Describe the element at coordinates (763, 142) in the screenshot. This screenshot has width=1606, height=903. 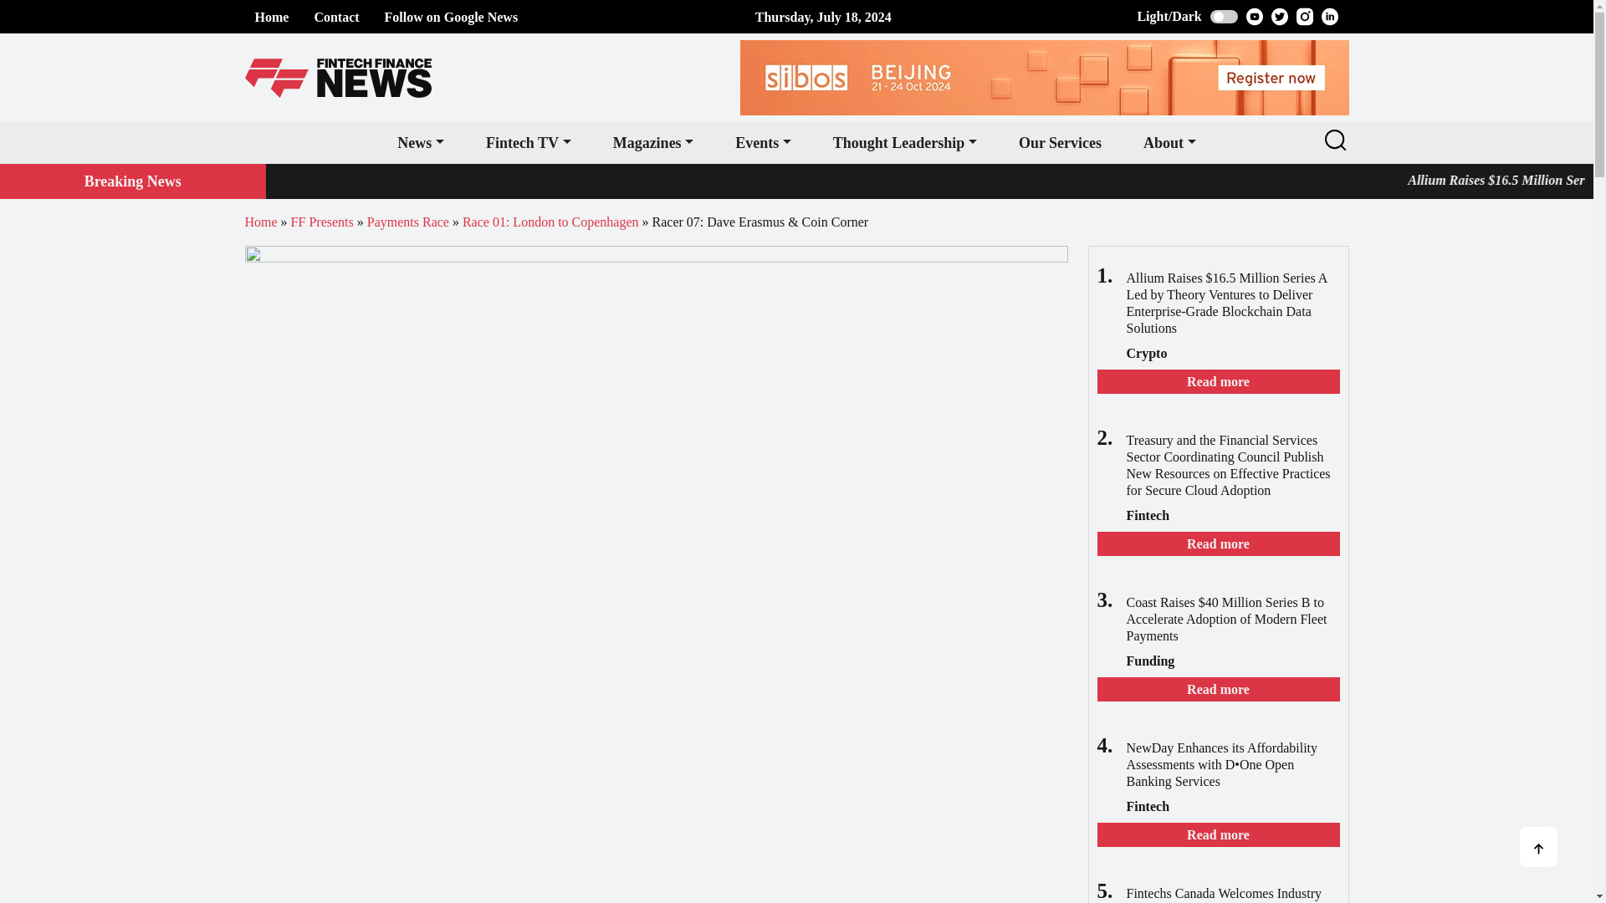
I see `Events` at that location.